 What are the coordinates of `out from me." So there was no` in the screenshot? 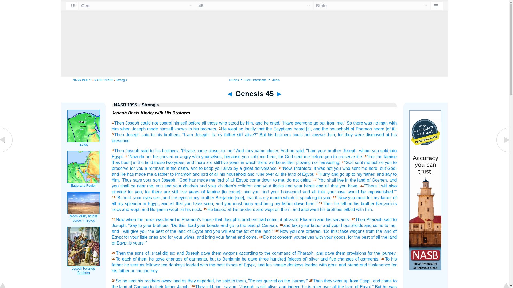 It's located at (349, 123).